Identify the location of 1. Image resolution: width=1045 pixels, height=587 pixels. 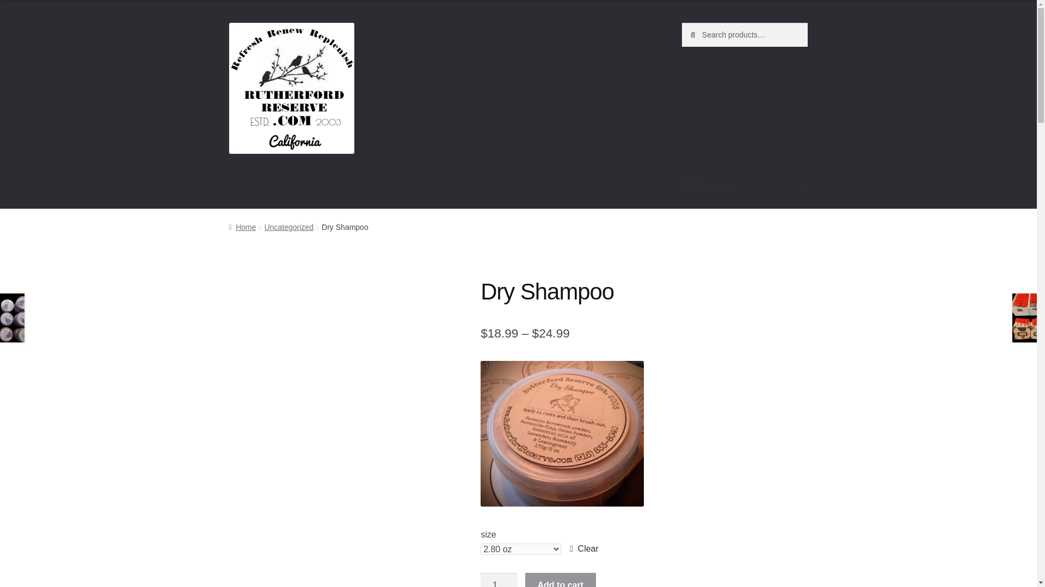
(499, 580).